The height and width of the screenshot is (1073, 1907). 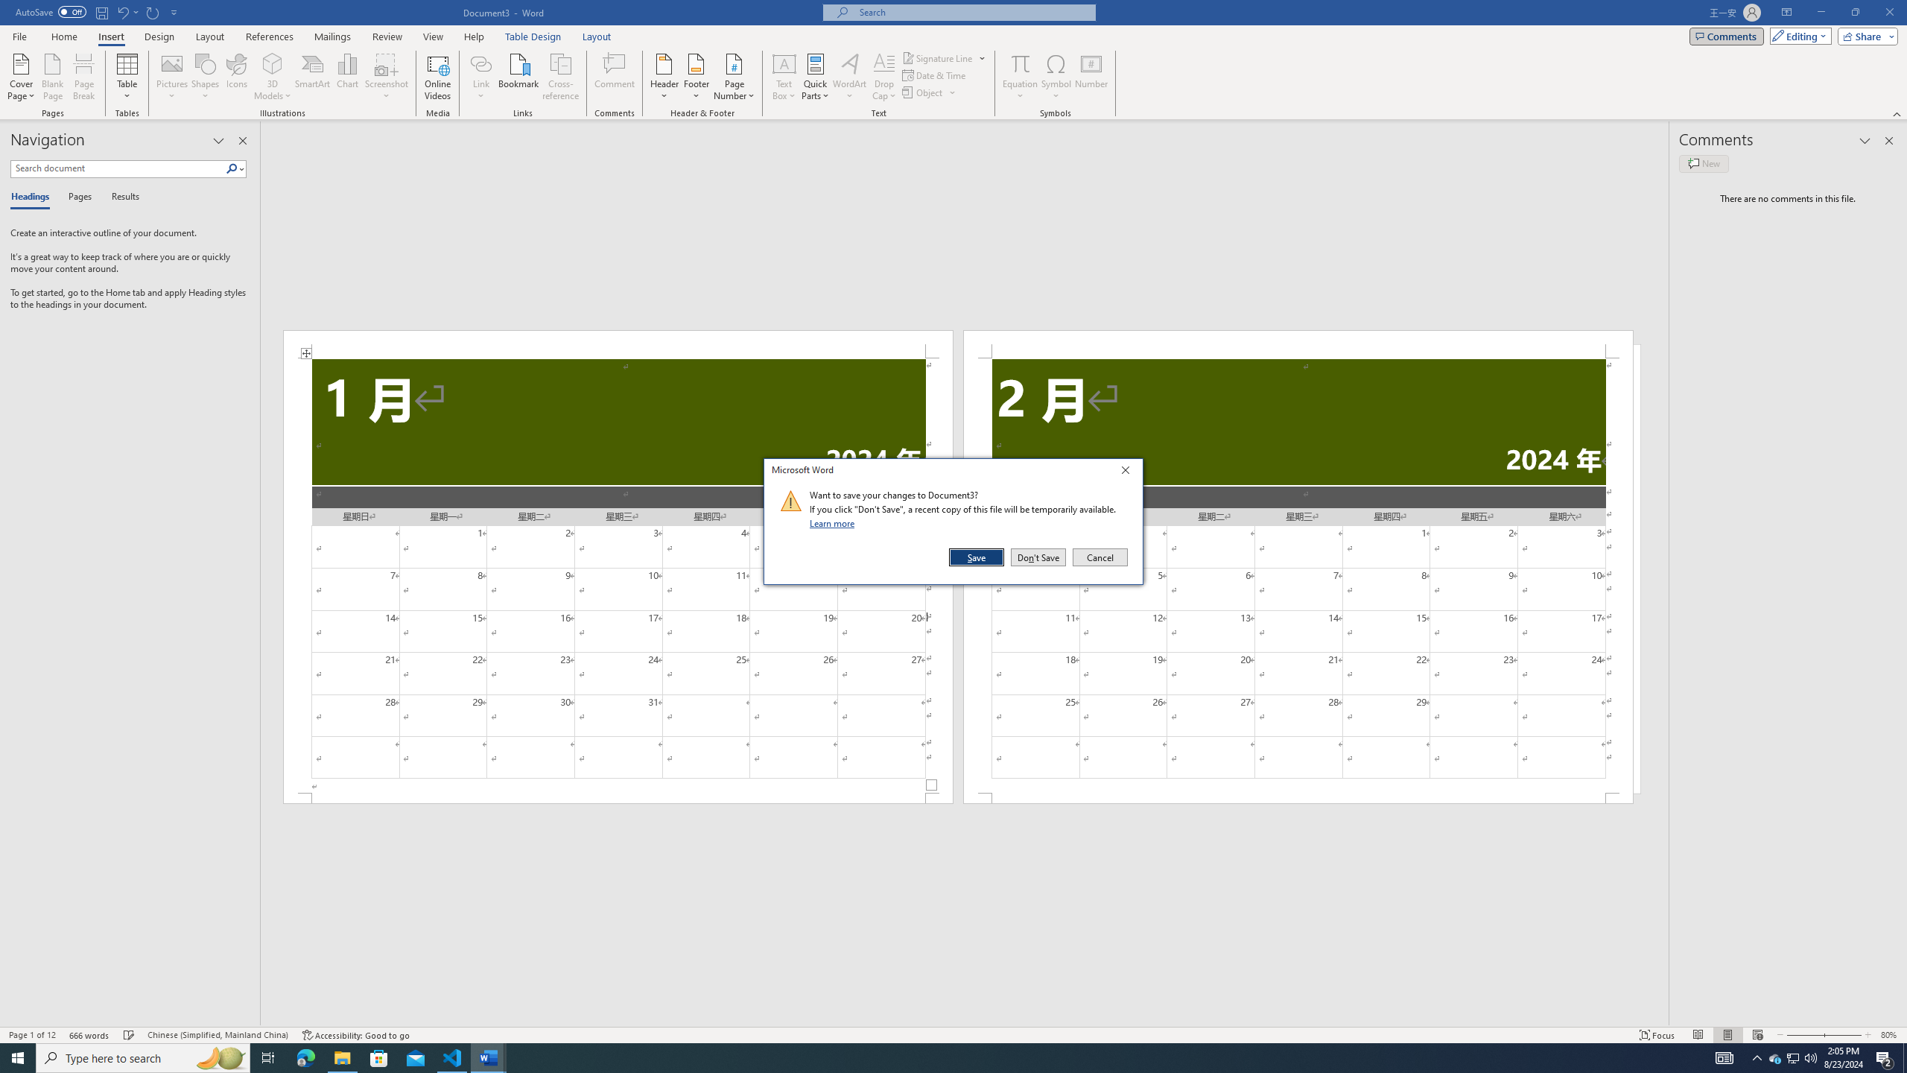 What do you see at coordinates (533, 37) in the screenshot?
I see `Table Design` at bounding box center [533, 37].